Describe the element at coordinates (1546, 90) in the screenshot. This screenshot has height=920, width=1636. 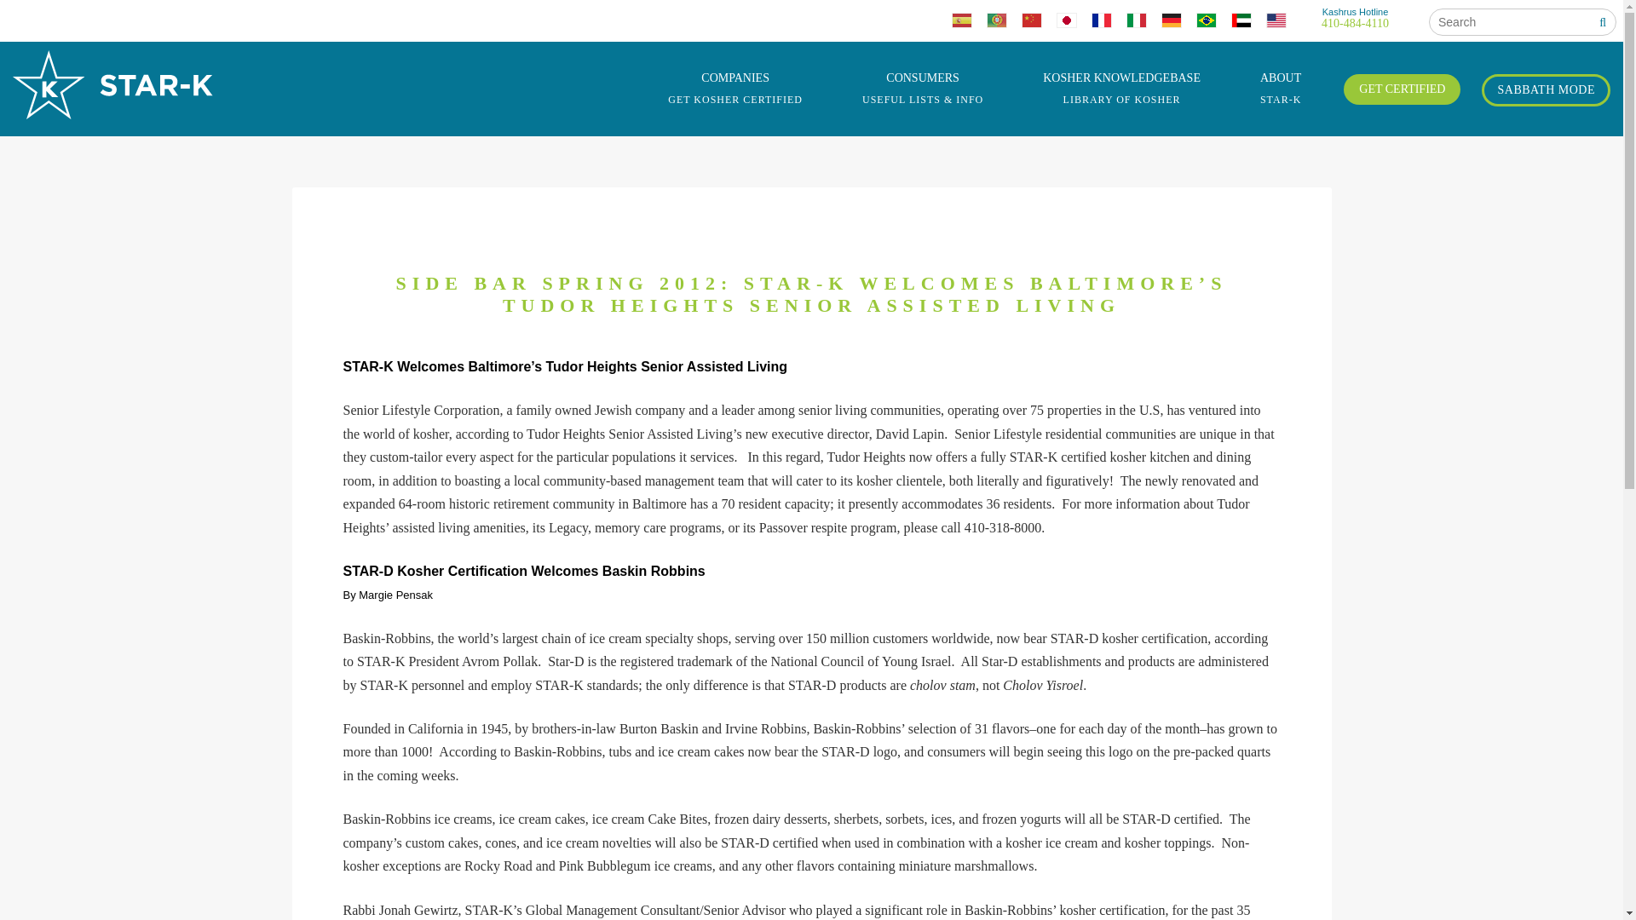
I see `SABBATH MODE` at that location.